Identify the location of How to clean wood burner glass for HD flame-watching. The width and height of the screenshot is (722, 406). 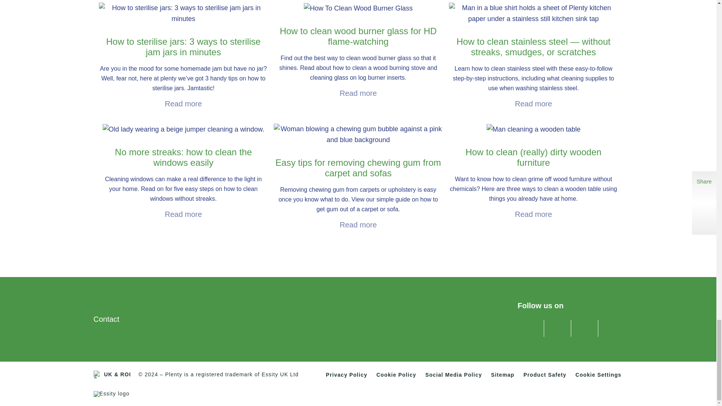
(358, 50).